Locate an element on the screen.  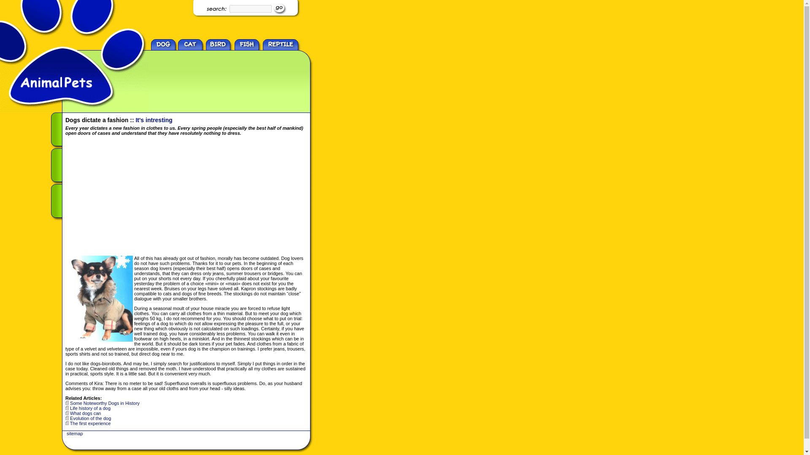
sitemap is located at coordinates (75, 433).